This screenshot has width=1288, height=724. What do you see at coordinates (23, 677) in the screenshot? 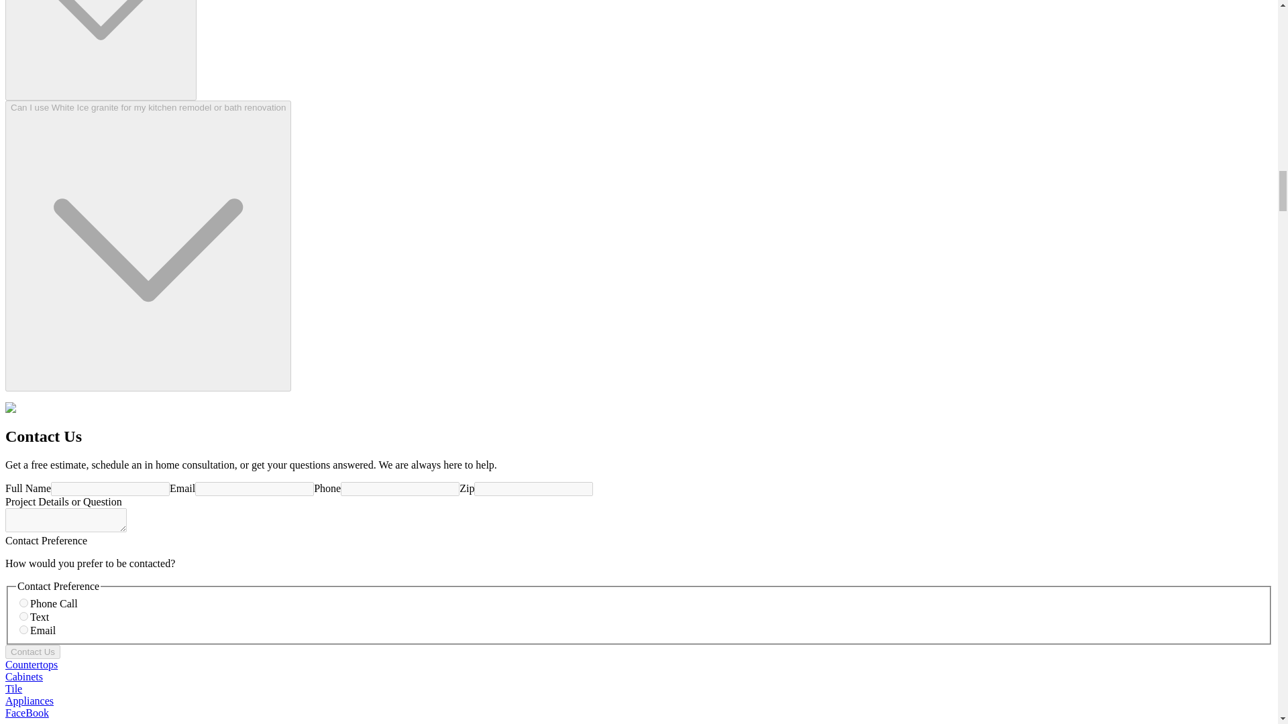
I see `Cabinets` at bounding box center [23, 677].